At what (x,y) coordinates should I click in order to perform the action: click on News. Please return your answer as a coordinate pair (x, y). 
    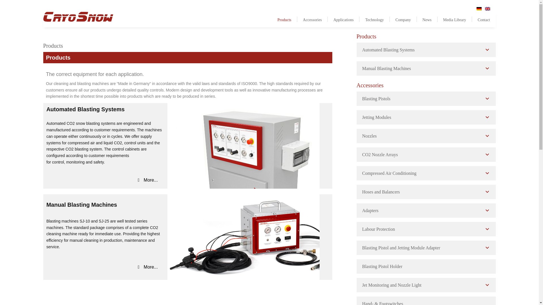
    Looking at the image, I should click on (427, 19).